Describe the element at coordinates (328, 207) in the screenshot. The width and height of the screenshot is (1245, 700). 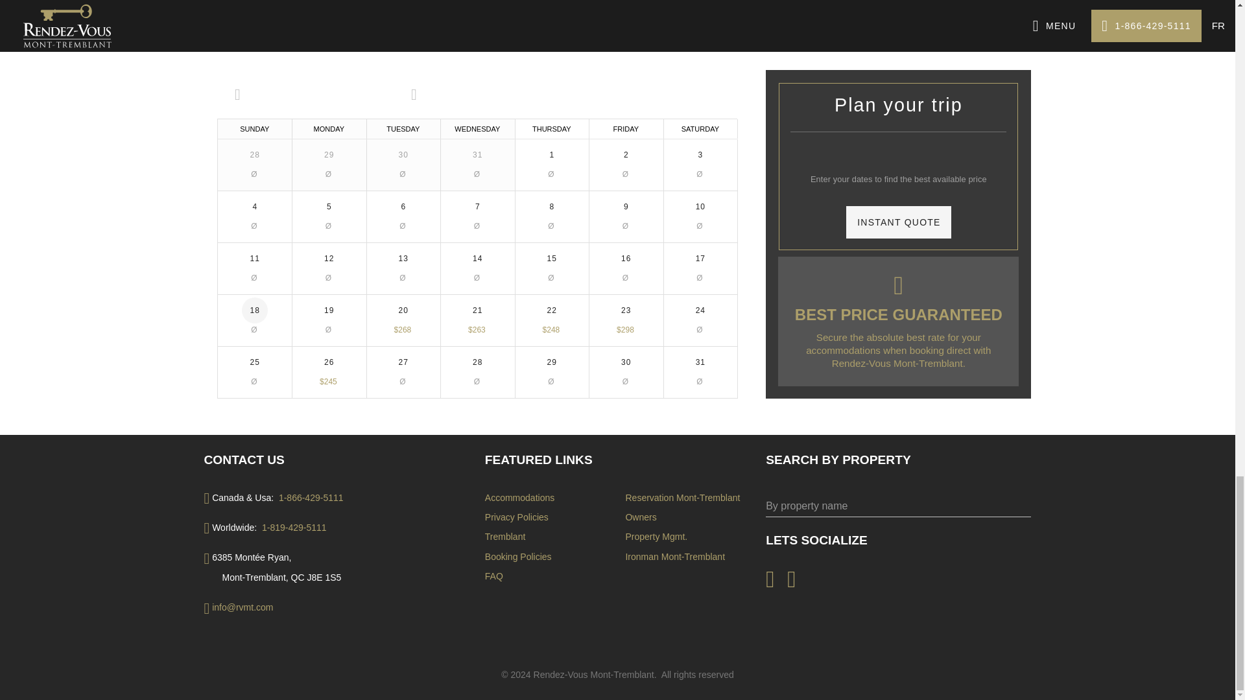
I see `5` at that location.